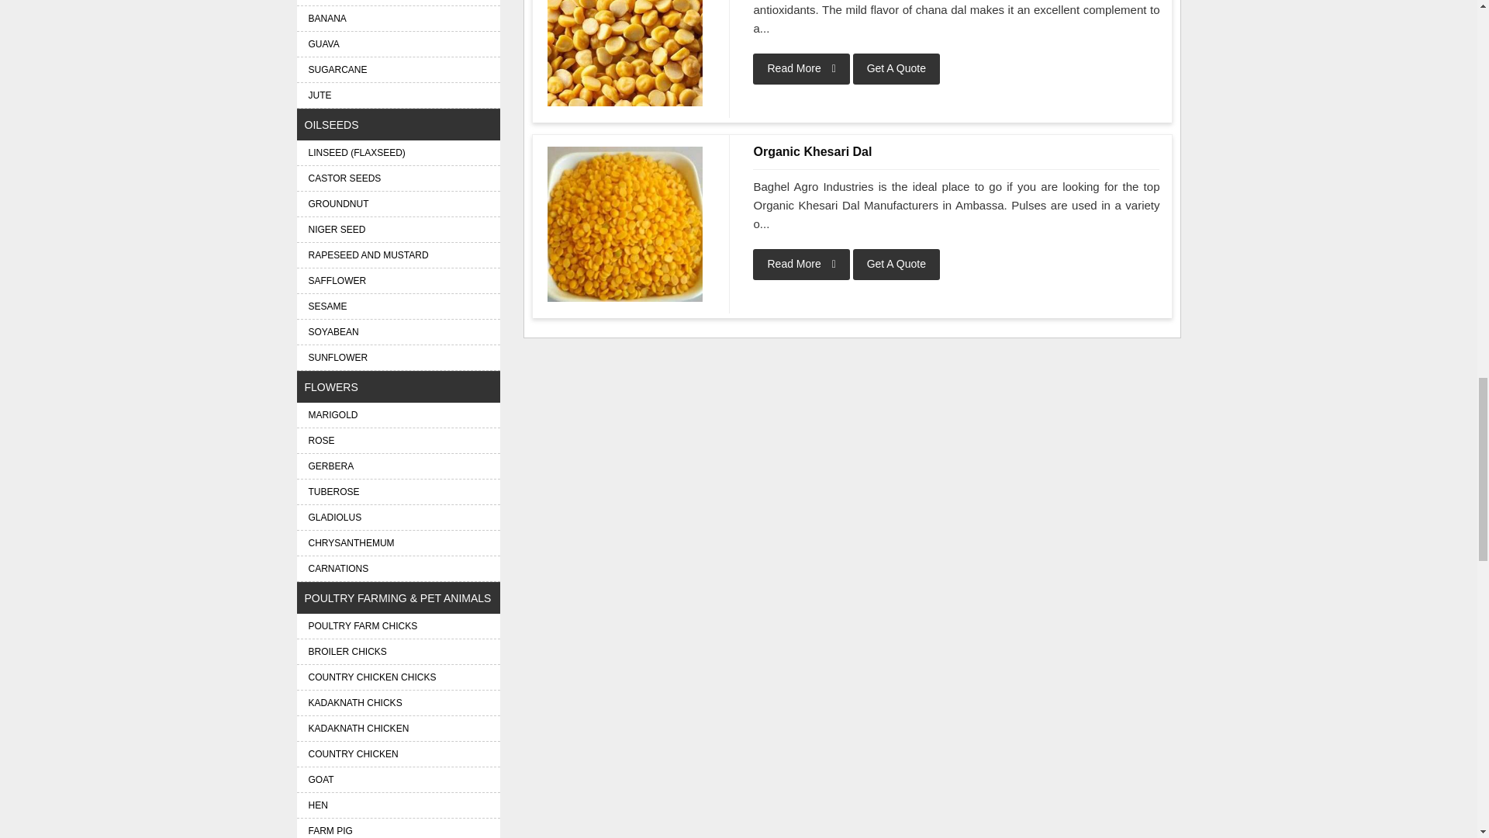 The image size is (1489, 838). What do you see at coordinates (800, 264) in the screenshot?
I see `Read More` at bounding box center [800, 264].